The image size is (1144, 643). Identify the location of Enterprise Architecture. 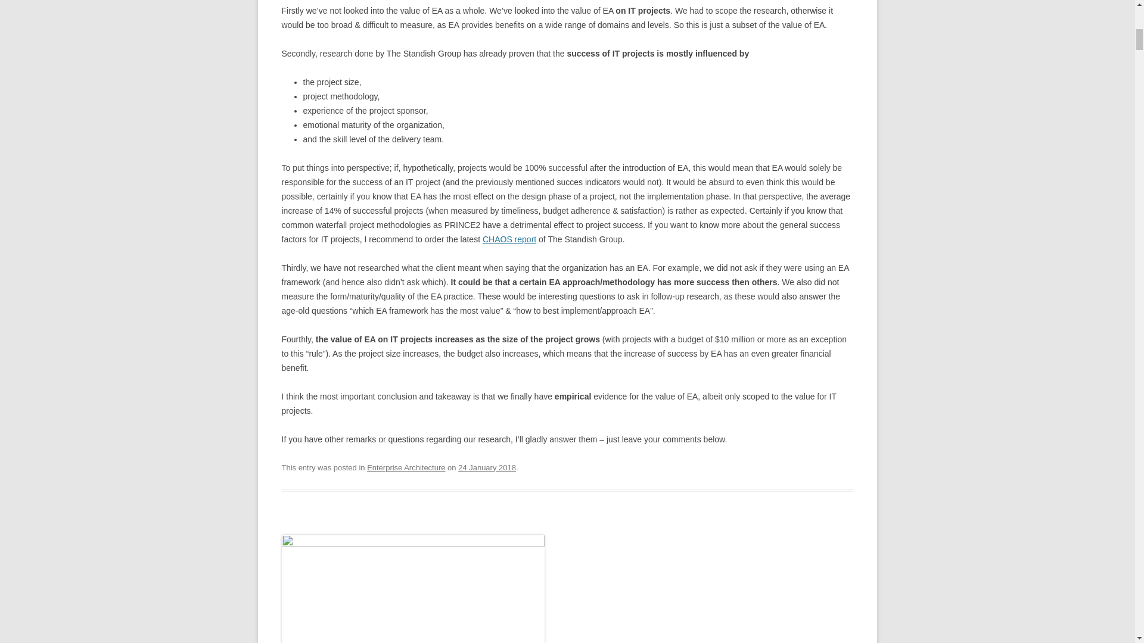
(406, 467).